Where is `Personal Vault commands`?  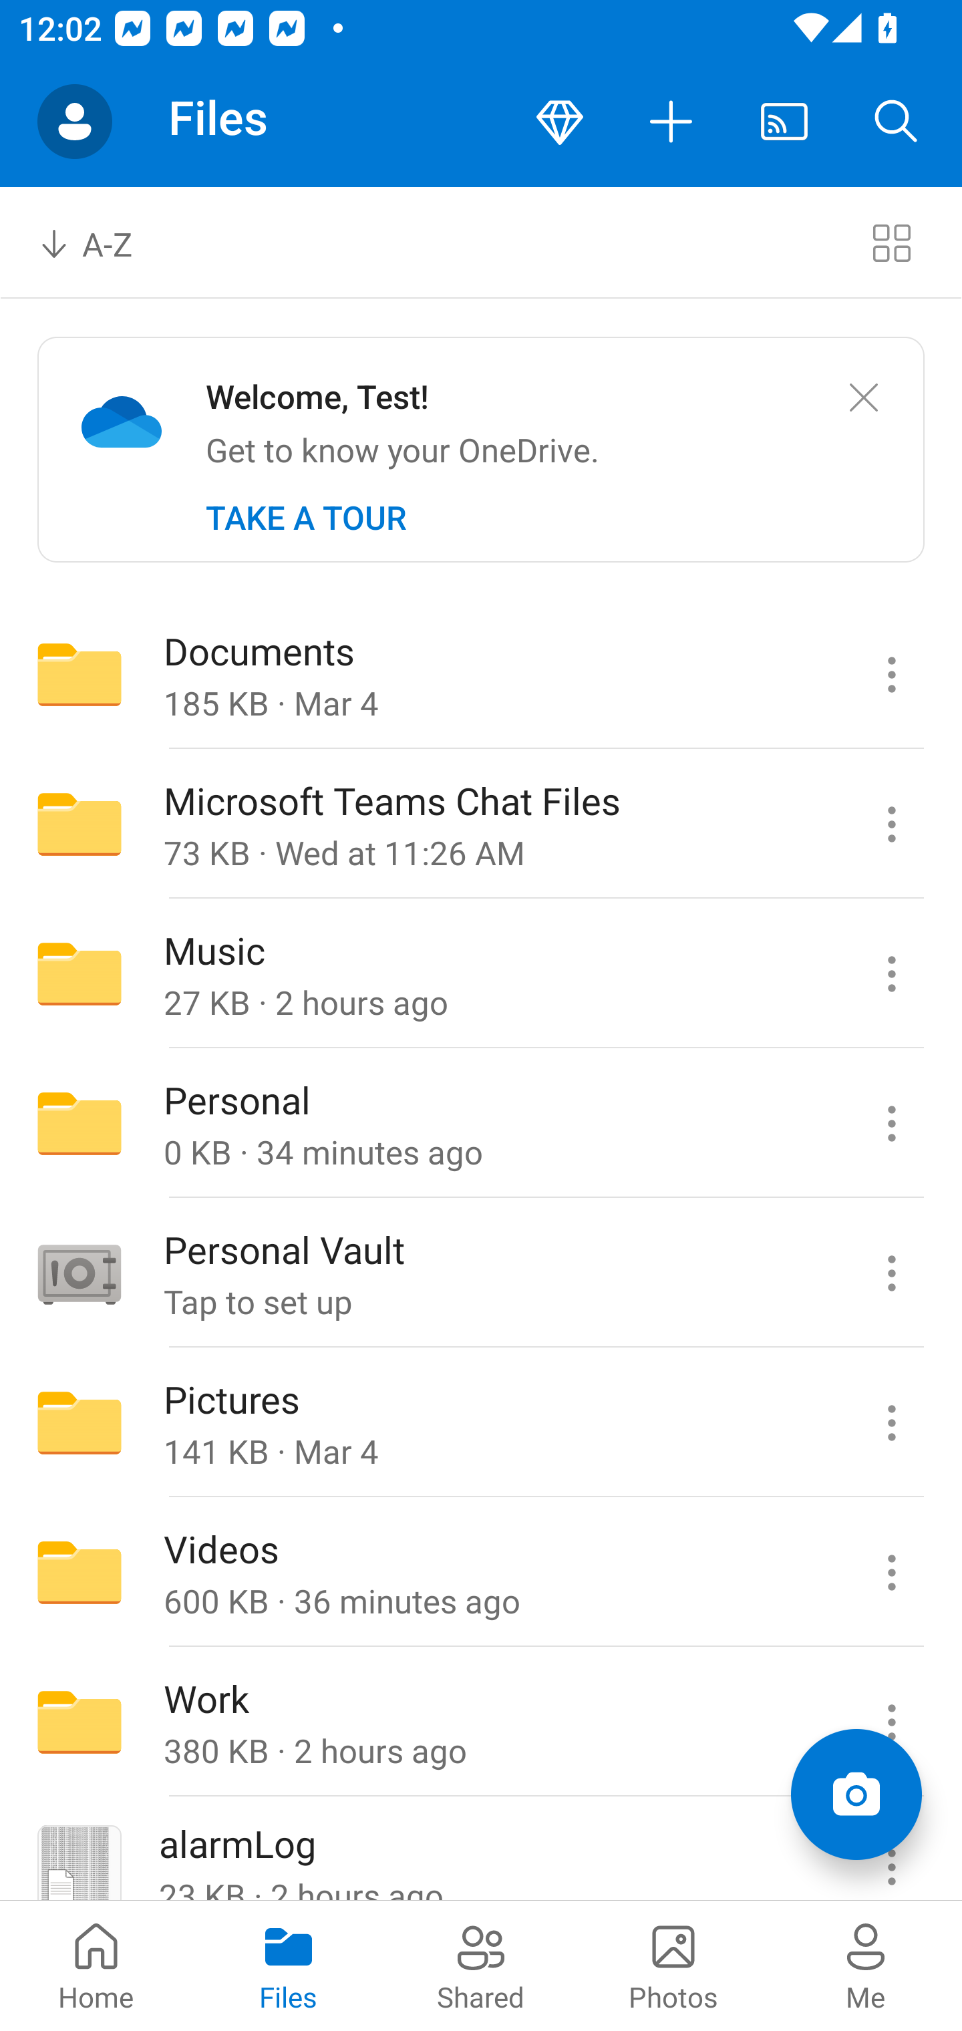 Personal Vault commands is located at coordinates (891, 1273).